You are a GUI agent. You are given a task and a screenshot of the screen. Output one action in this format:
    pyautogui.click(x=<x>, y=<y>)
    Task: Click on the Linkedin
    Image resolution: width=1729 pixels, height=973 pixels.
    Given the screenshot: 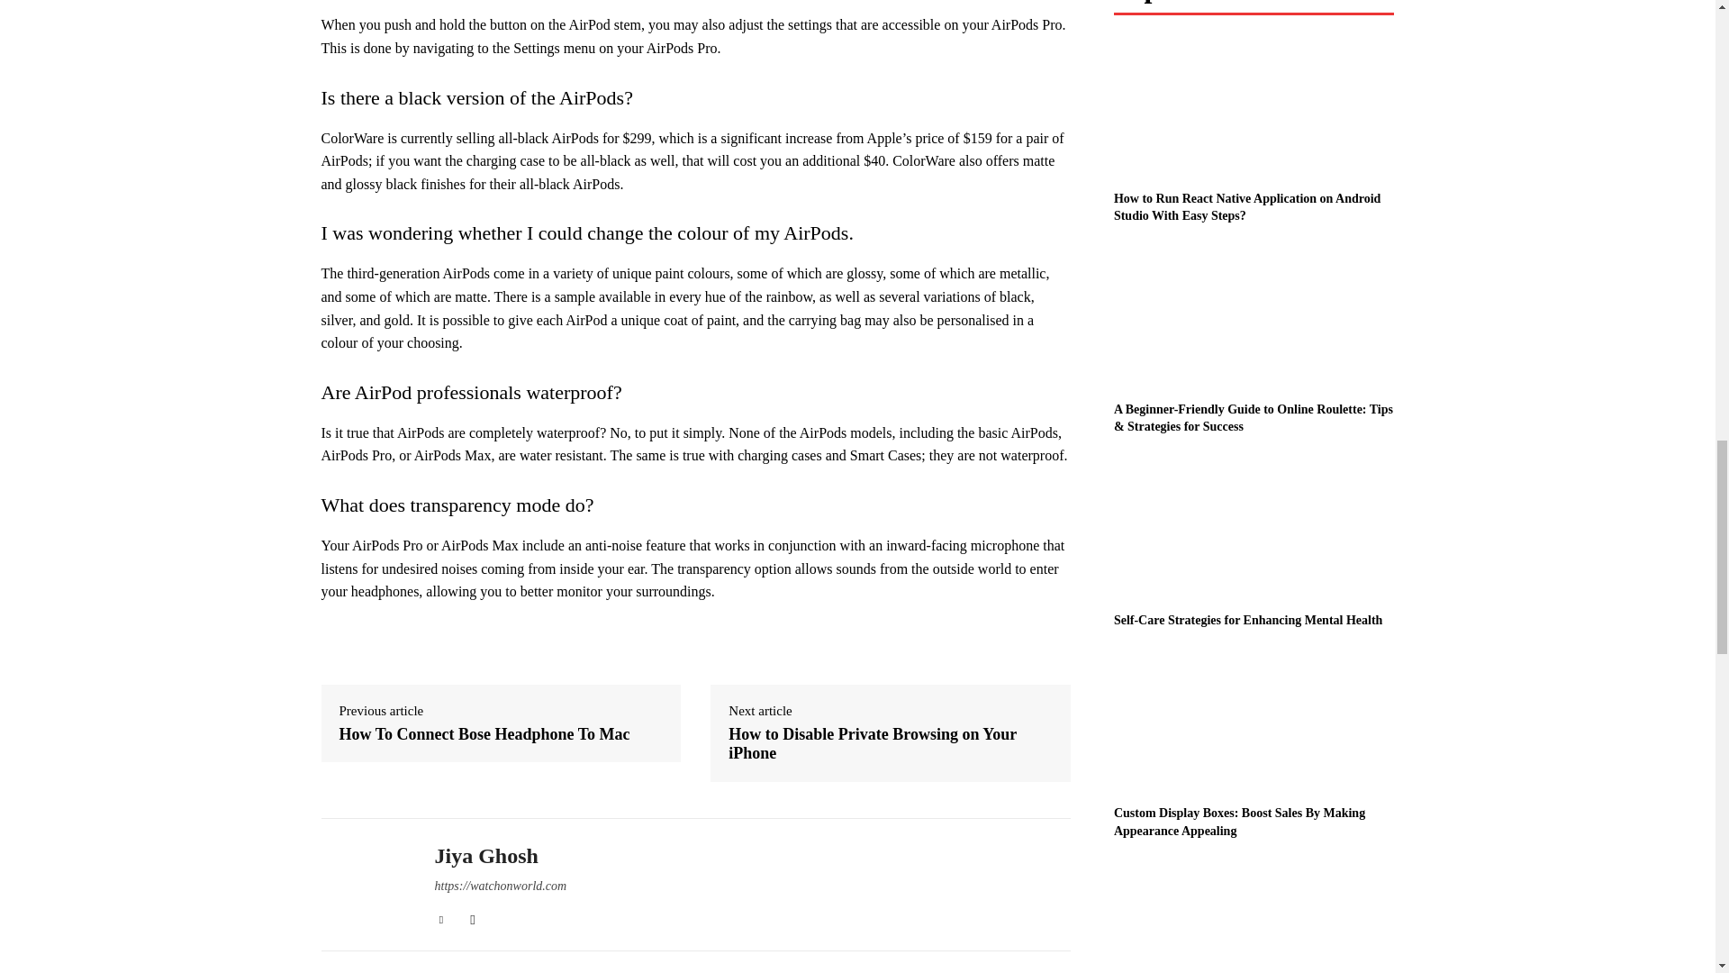 What is the action you would take?
    pyautogui.click(x=440, y=915)
    